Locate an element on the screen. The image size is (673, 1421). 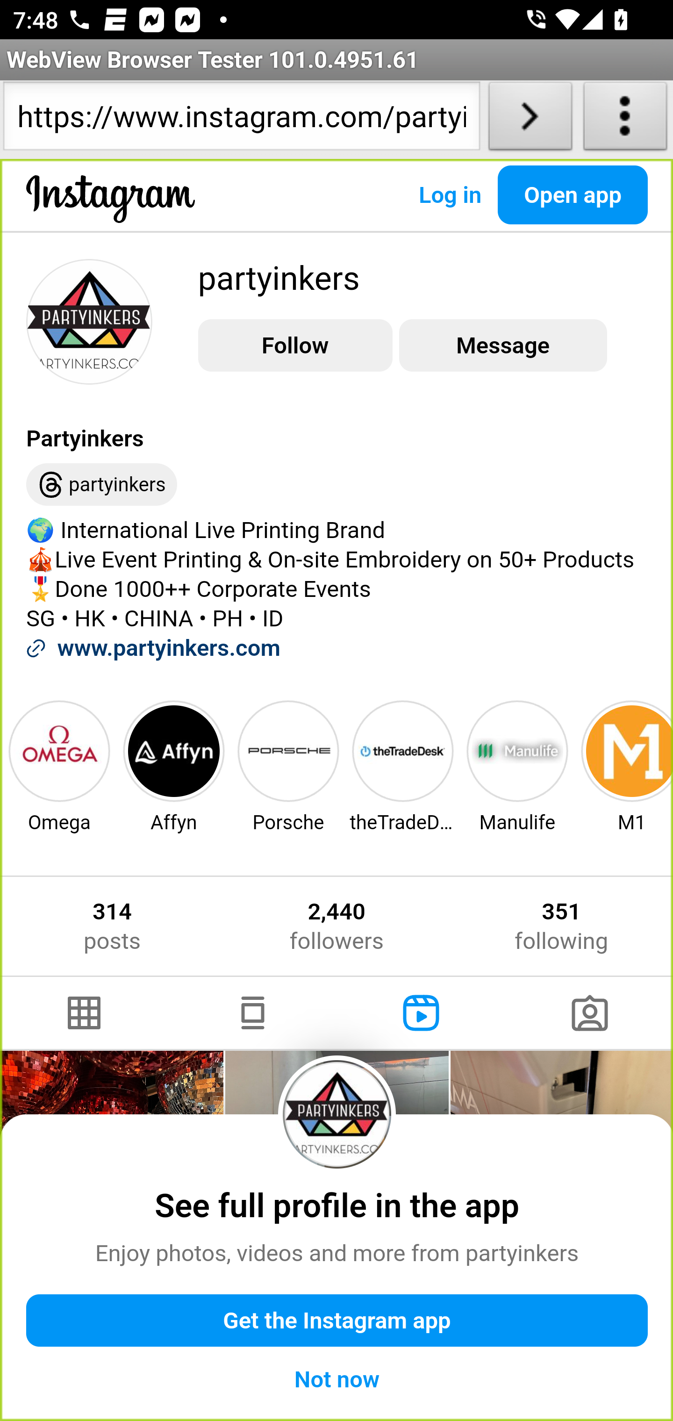
Reels is located at coordinates (422, 1013).